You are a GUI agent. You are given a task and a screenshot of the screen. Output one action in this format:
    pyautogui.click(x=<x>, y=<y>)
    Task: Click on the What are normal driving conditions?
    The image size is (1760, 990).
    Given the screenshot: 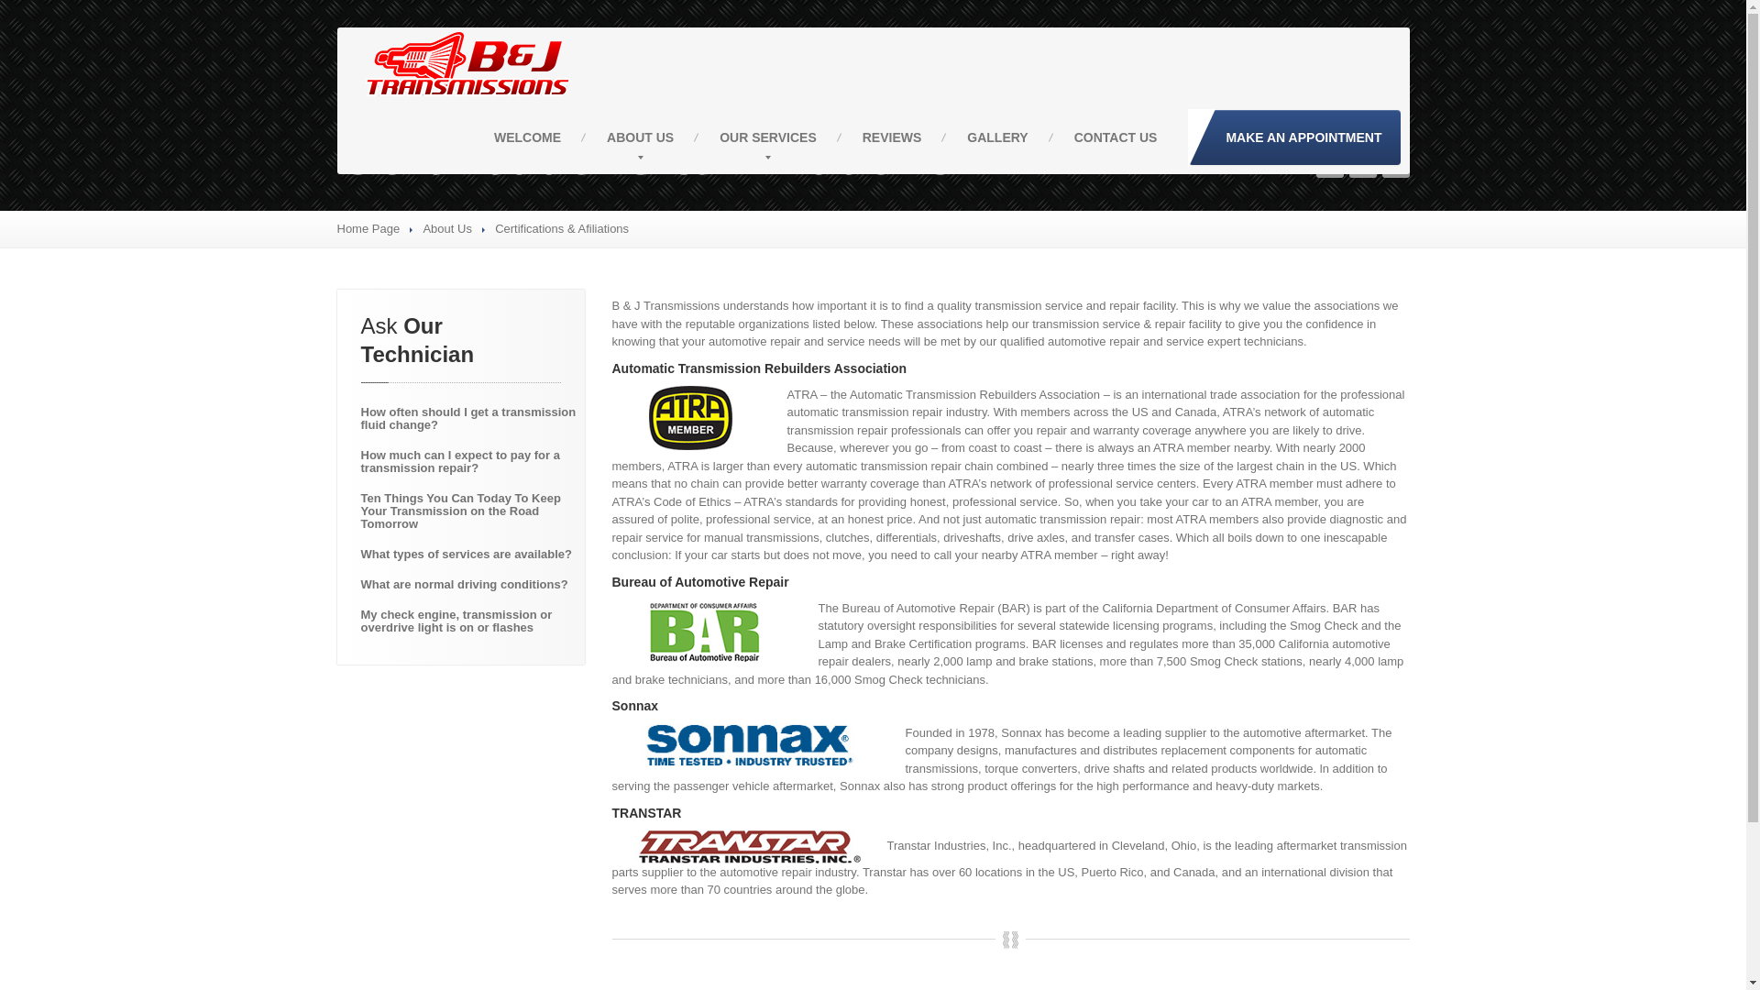 What is the action you would take?
    pyautogui.click(x=467, y=585)
    